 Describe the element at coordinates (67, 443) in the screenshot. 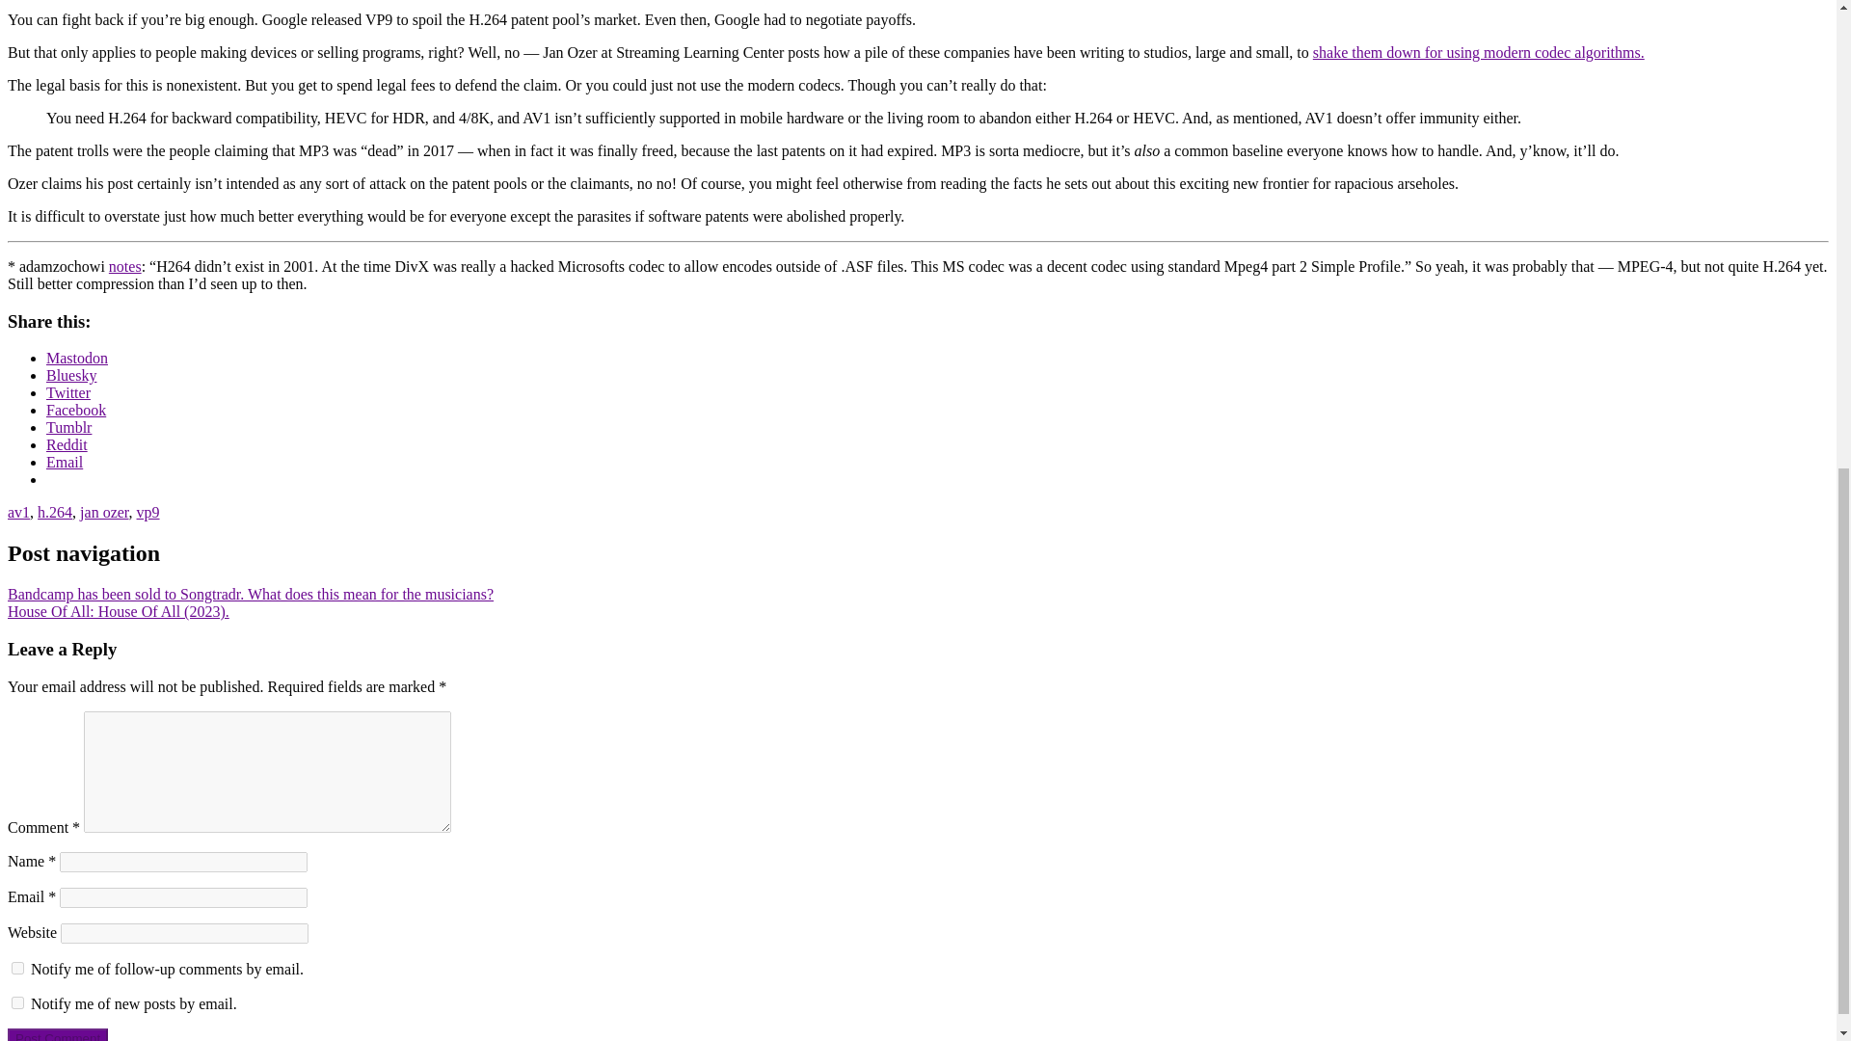

I see `Click to share on Reddit` at that location.